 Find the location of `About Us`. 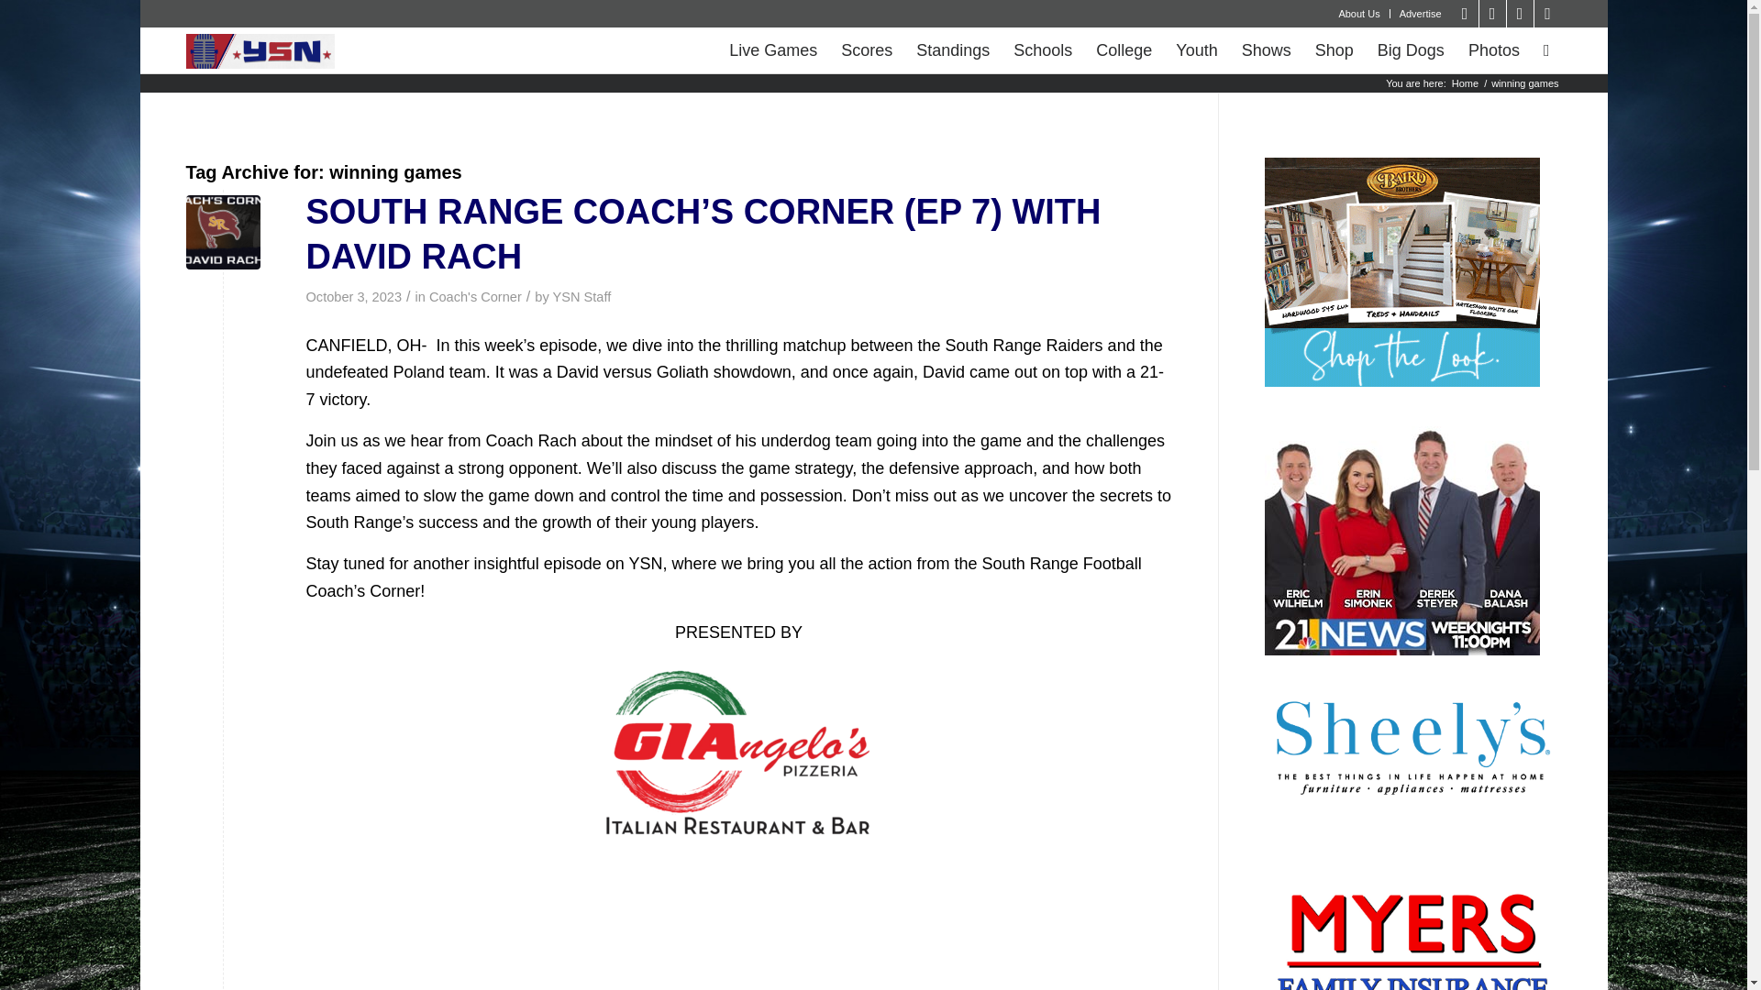

About Us is located at coordinates (1358, 14).